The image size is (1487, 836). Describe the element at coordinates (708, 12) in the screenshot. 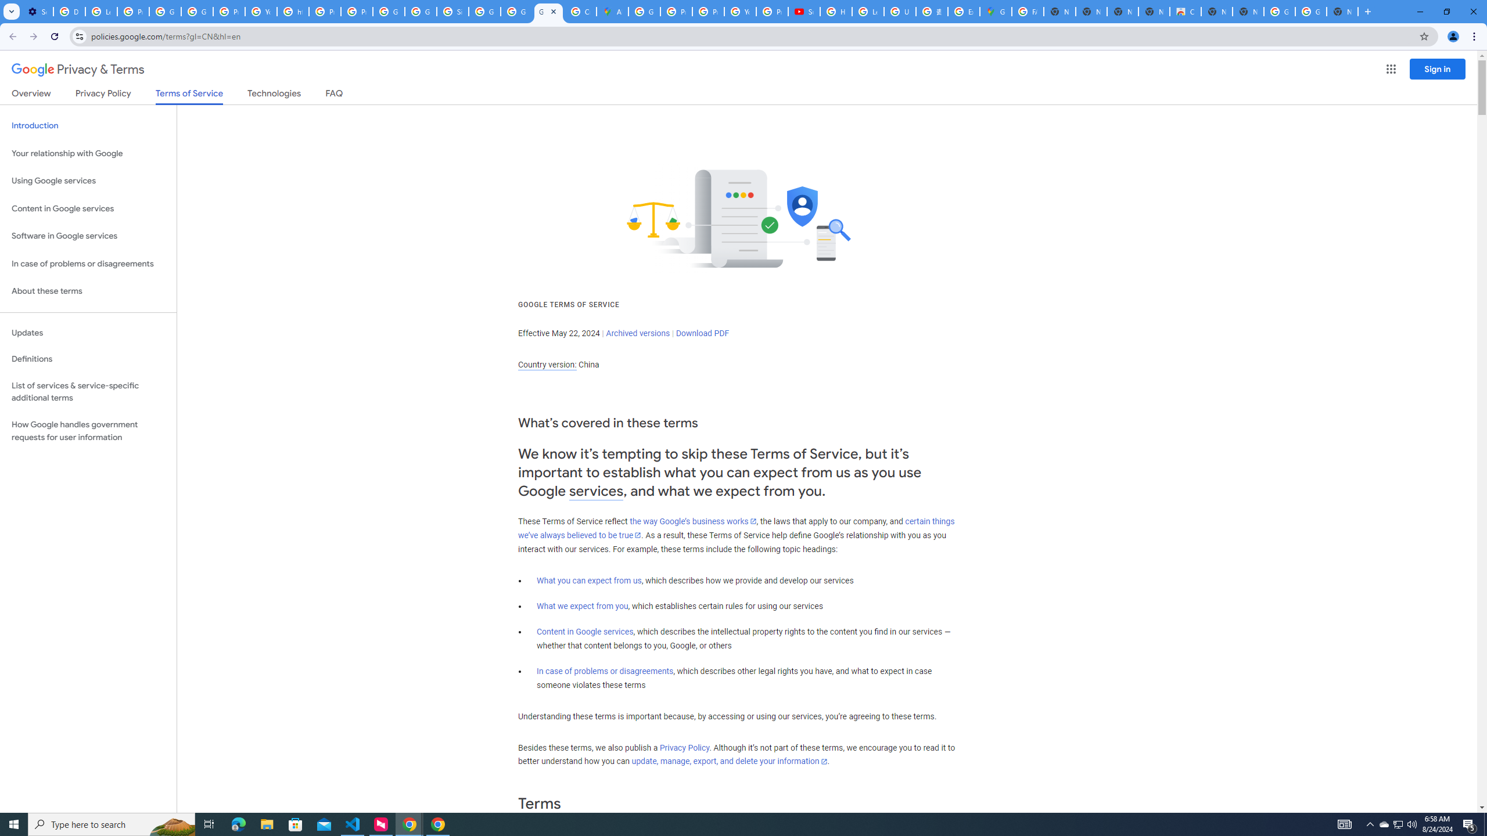

I see `Privacy Help Center - Policies Help` at that location.